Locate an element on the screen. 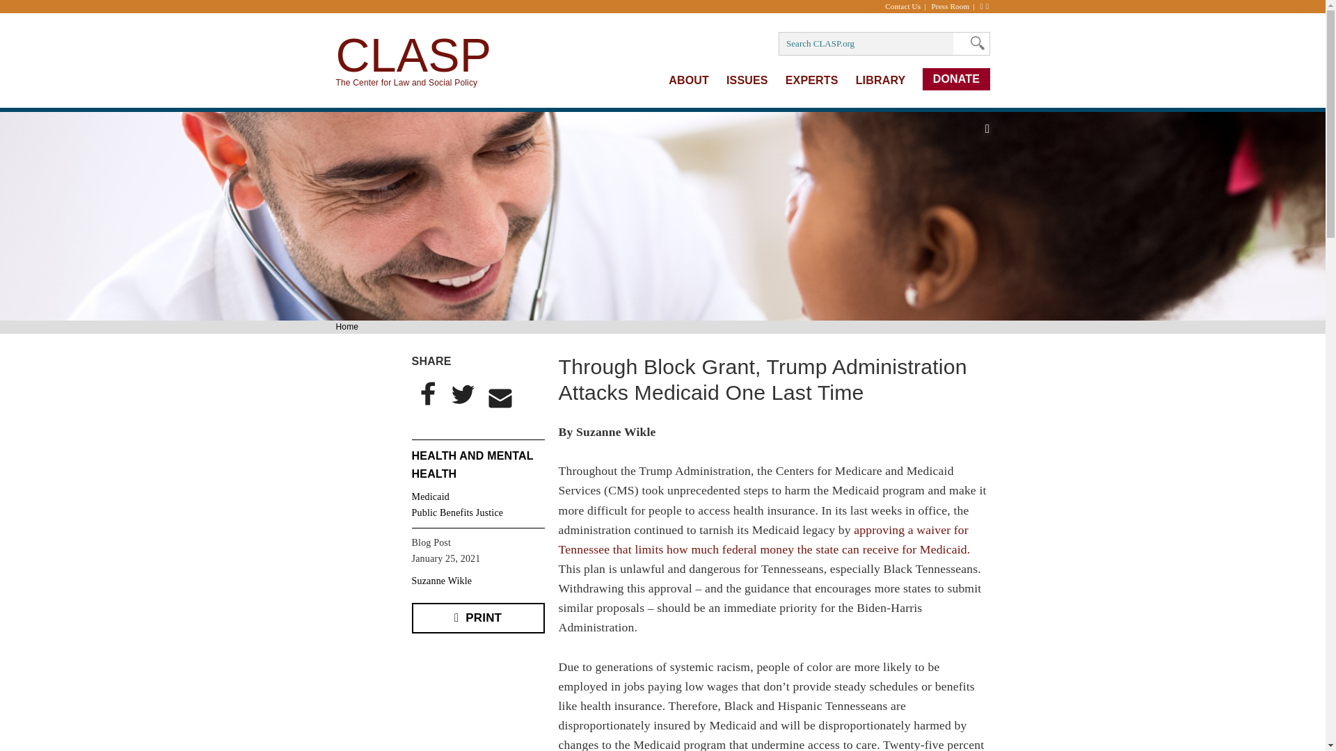  ISSUES is located at coordinates (747, 80).